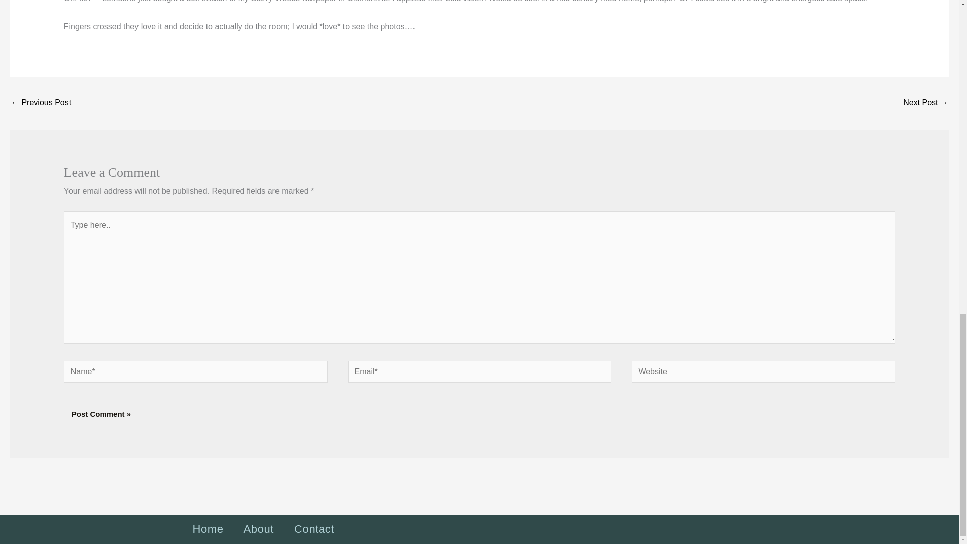 This screenshot has width=967, height=544. Describe the element at coordinates (926, 103) in the screenshot. I see `Building Cardio Capacity` at that location.